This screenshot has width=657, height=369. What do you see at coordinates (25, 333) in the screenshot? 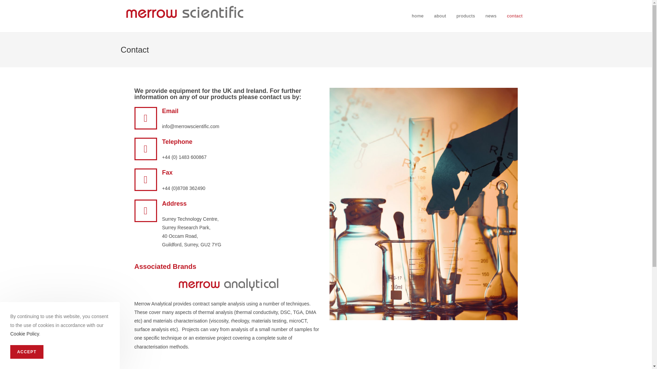
I see `Cookie Policy` at bounding box center [25, 333].